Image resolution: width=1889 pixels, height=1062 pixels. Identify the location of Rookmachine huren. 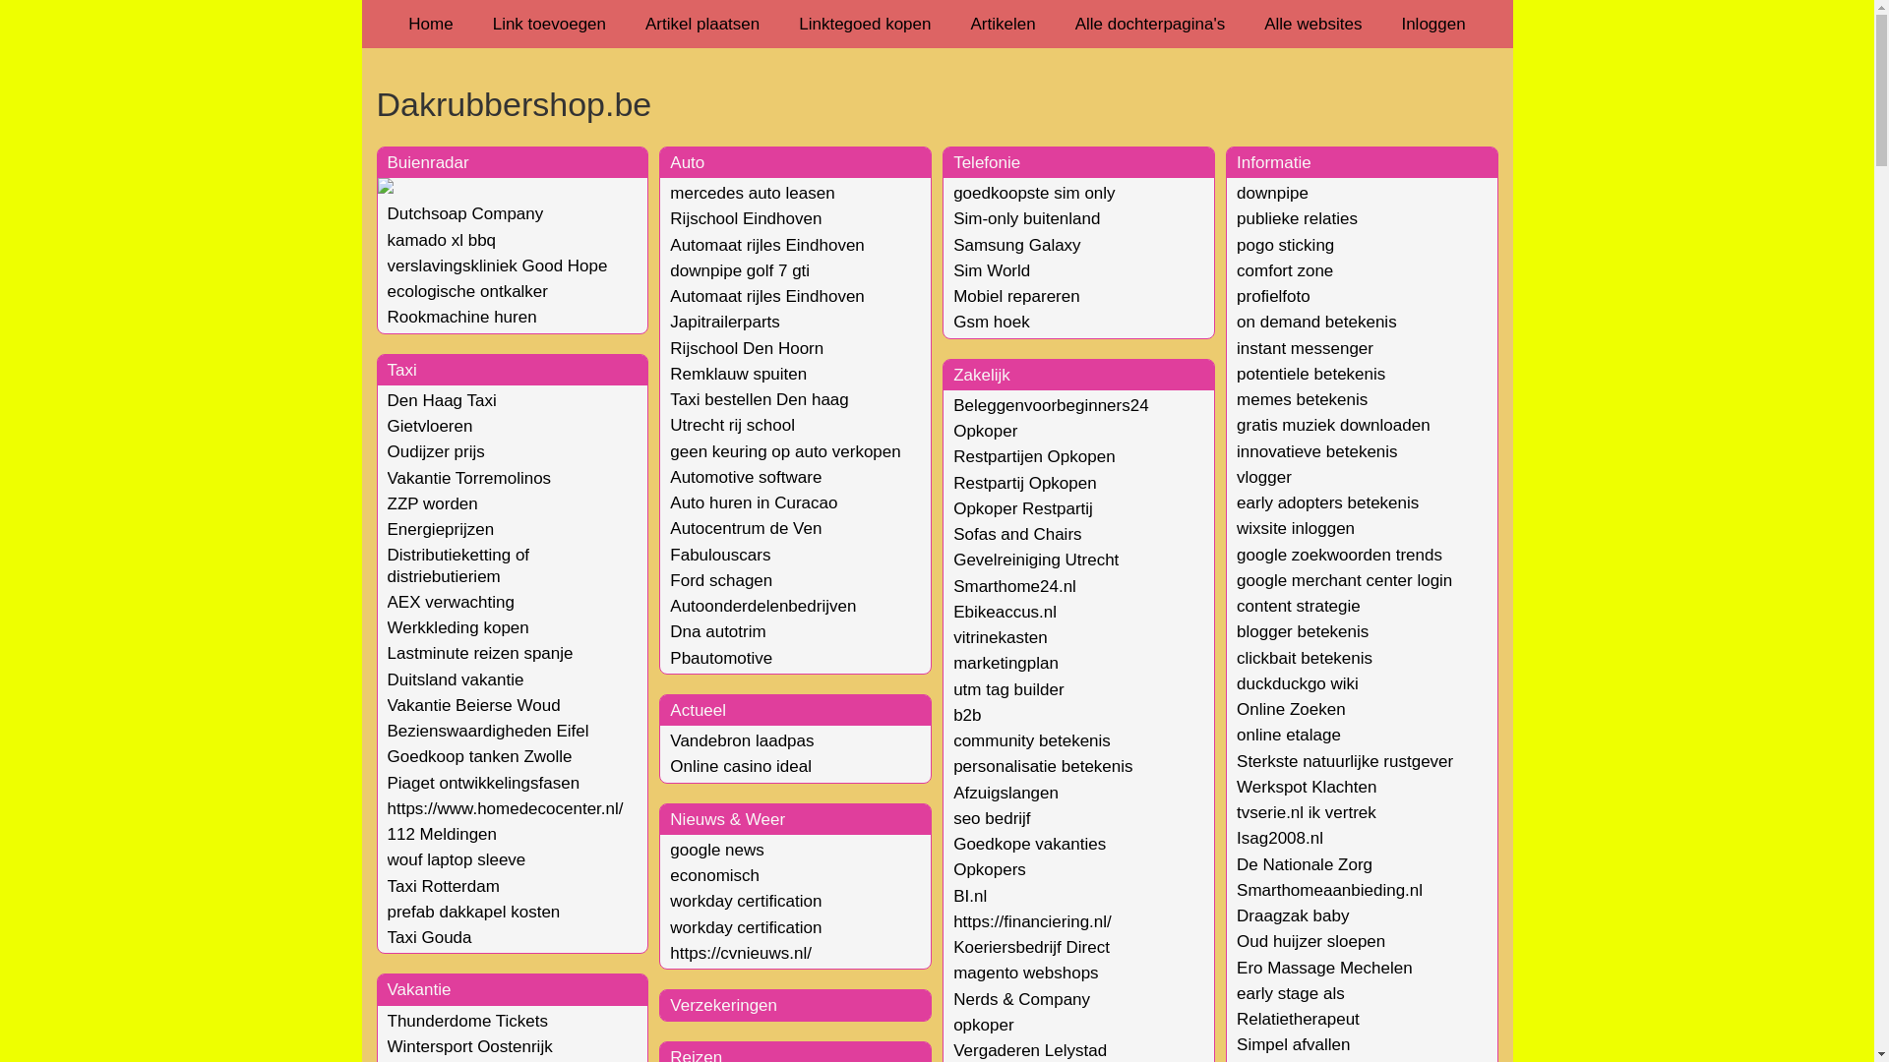
(462, 317).